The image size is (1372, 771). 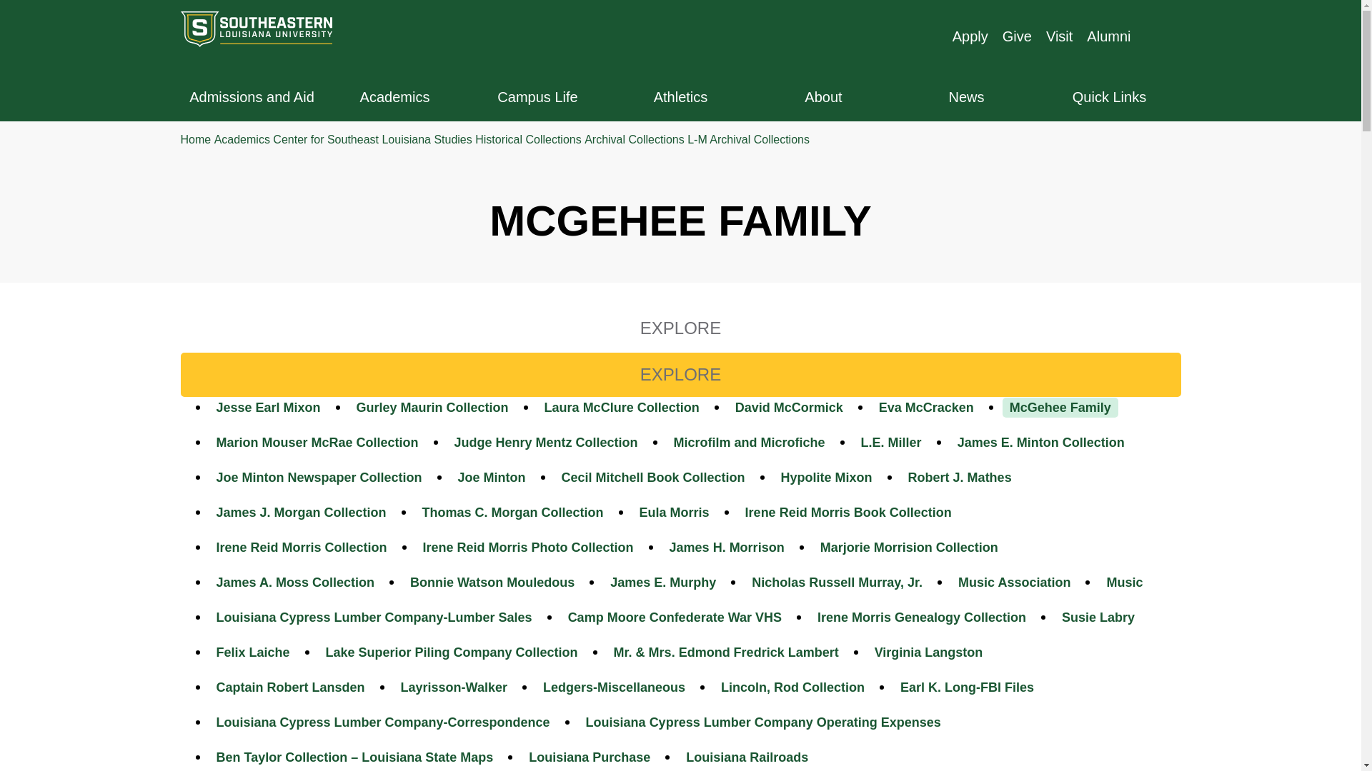 What do you see at coordinates (973, 34) in the screenshot?
I see `Apply` at bounding box center [973, 34].